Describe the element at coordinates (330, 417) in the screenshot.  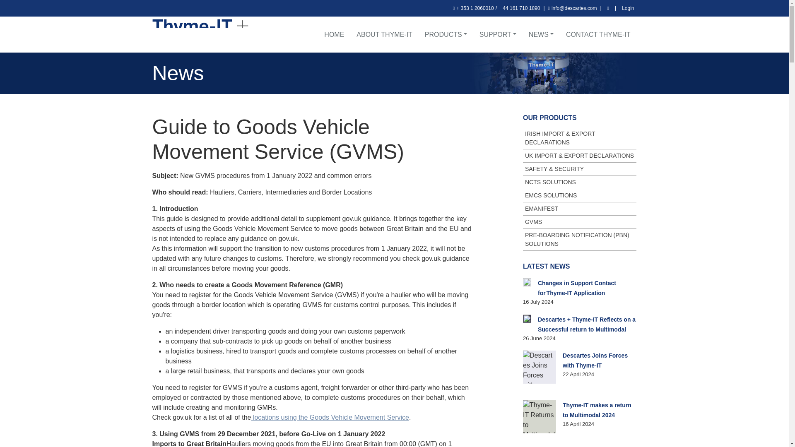
I see ` locations using the Goods Vehicle Movement Service` at that location.